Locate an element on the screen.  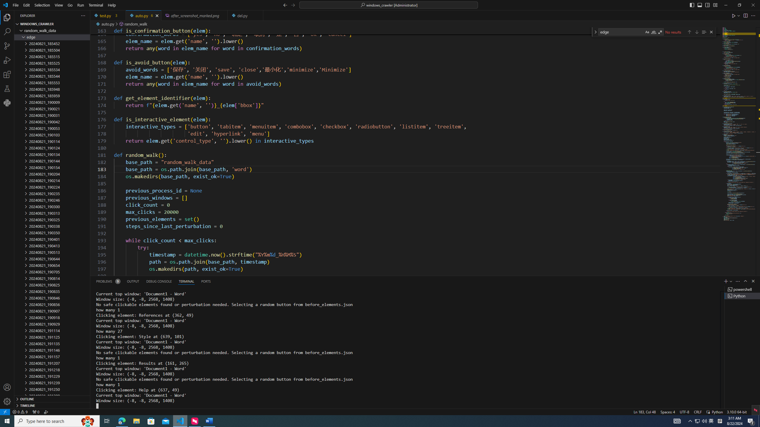
Match Whole Word (Alt+W) is located at coordinates (653, 32).